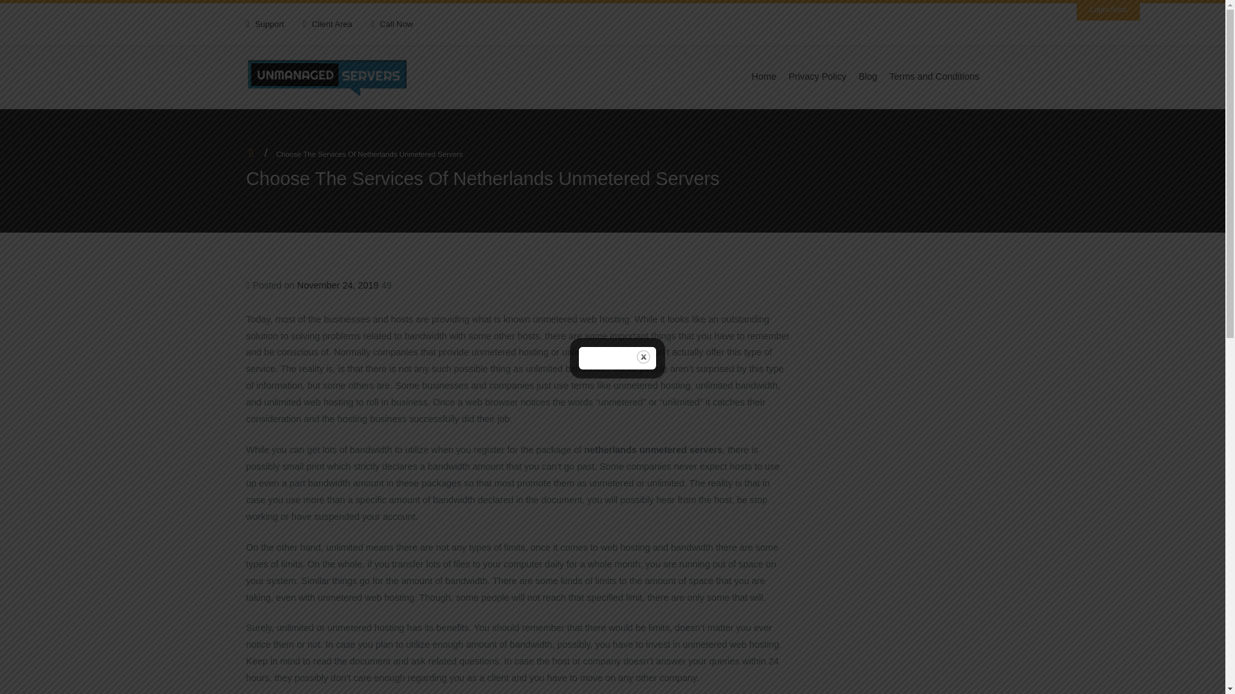 Image resolution: width=1235 pixels, height=694 pixels. Describe the element at coordinates (331, 24) in the screenshot. I see `Client Area` at that location.